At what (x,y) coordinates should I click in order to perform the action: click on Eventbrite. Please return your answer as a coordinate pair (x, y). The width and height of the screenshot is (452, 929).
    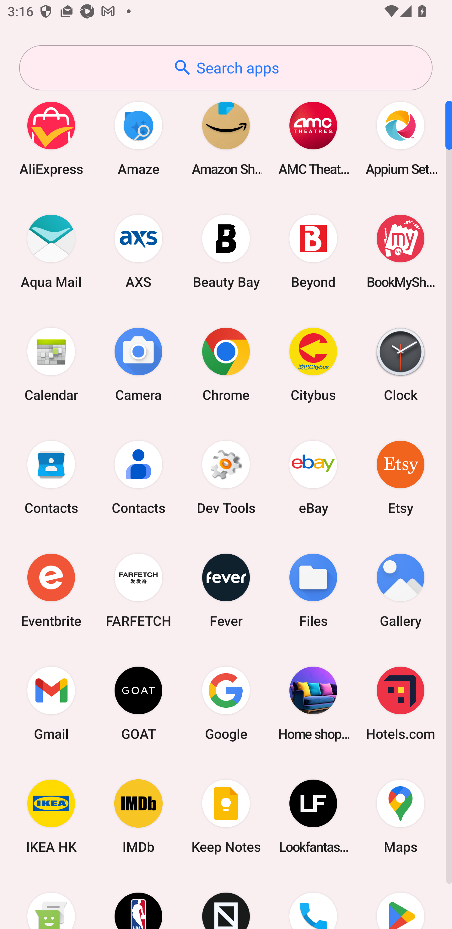
    Looking at the image, I should click on (51, 590).